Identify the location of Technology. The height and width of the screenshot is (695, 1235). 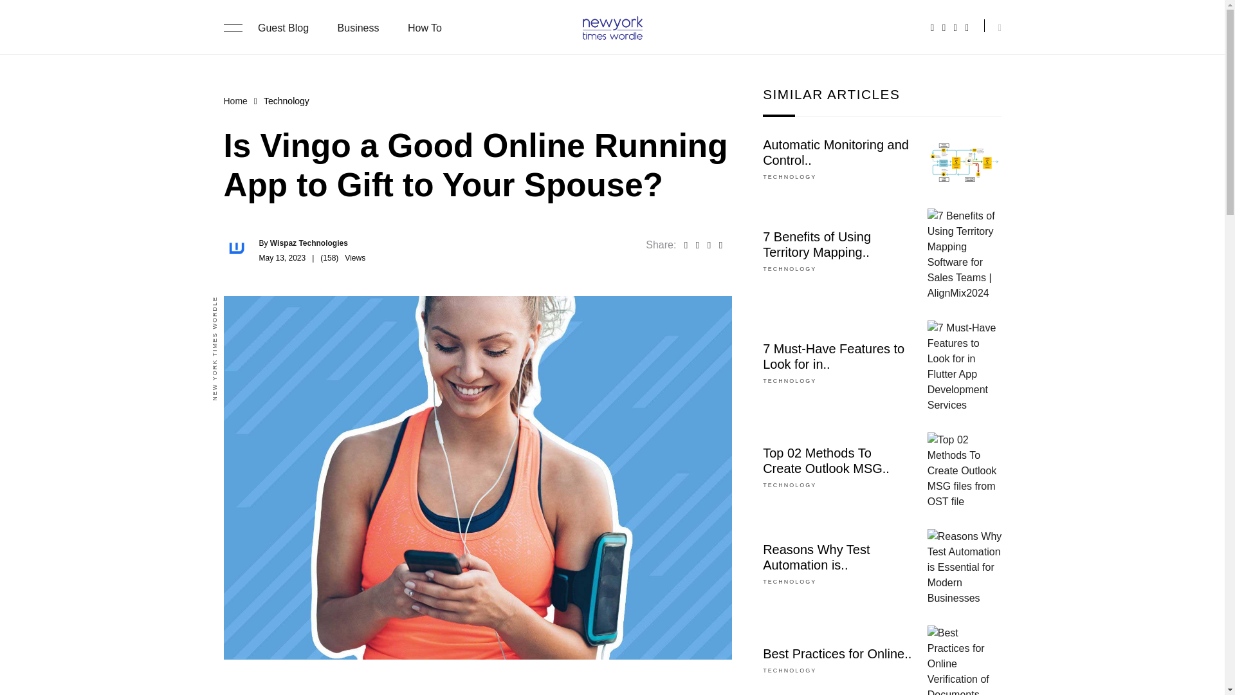
(790, 485).